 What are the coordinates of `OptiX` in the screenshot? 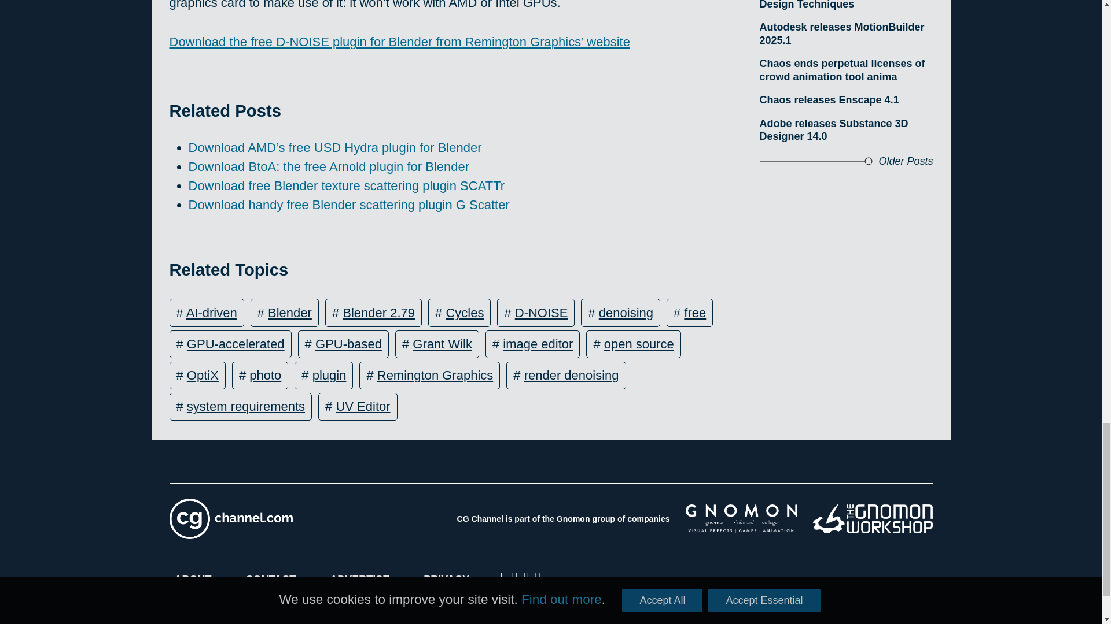 It's located at (203, 376).